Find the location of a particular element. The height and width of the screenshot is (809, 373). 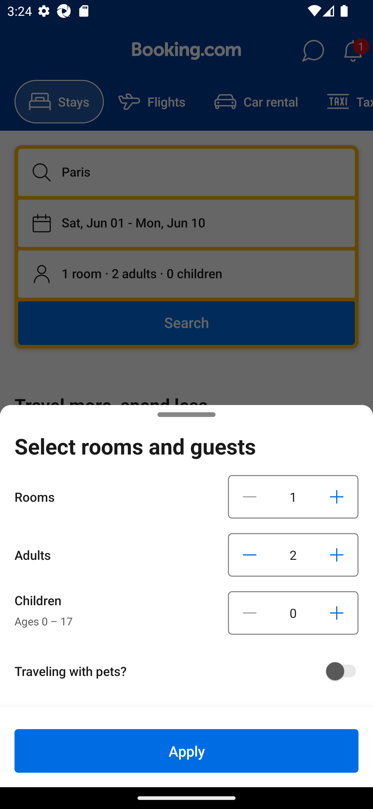

Increase is located at coordinates (336, 613).